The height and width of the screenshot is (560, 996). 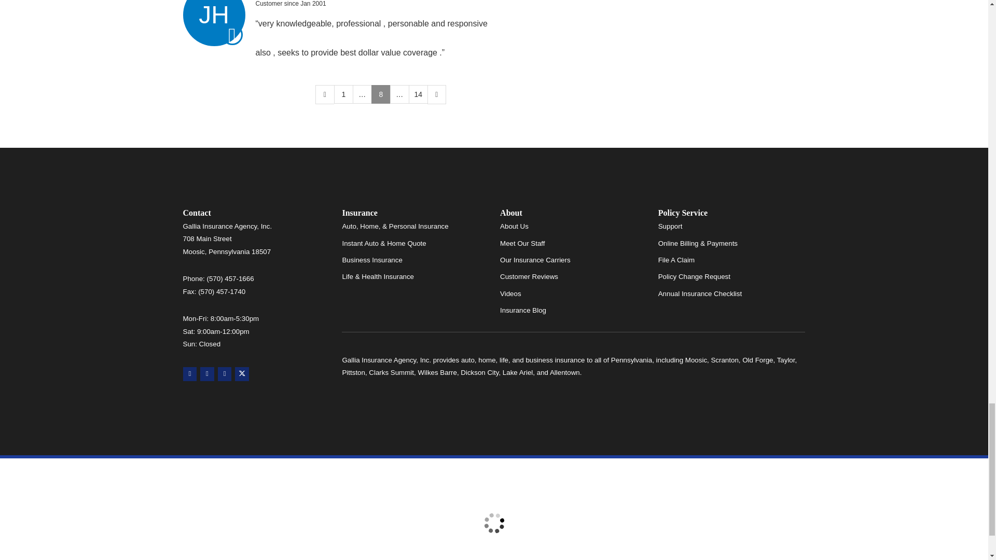 What do you see at coordinates (225, 374) in the screenshot?
I see `Facebook` at bounding box center [225, 374].